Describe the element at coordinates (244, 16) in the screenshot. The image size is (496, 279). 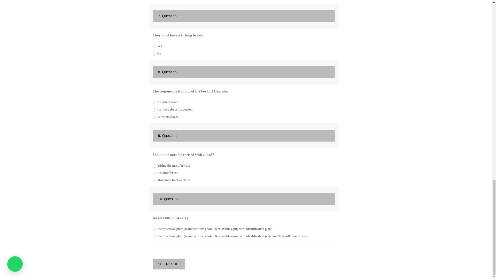
I see `7. Question` at that location.